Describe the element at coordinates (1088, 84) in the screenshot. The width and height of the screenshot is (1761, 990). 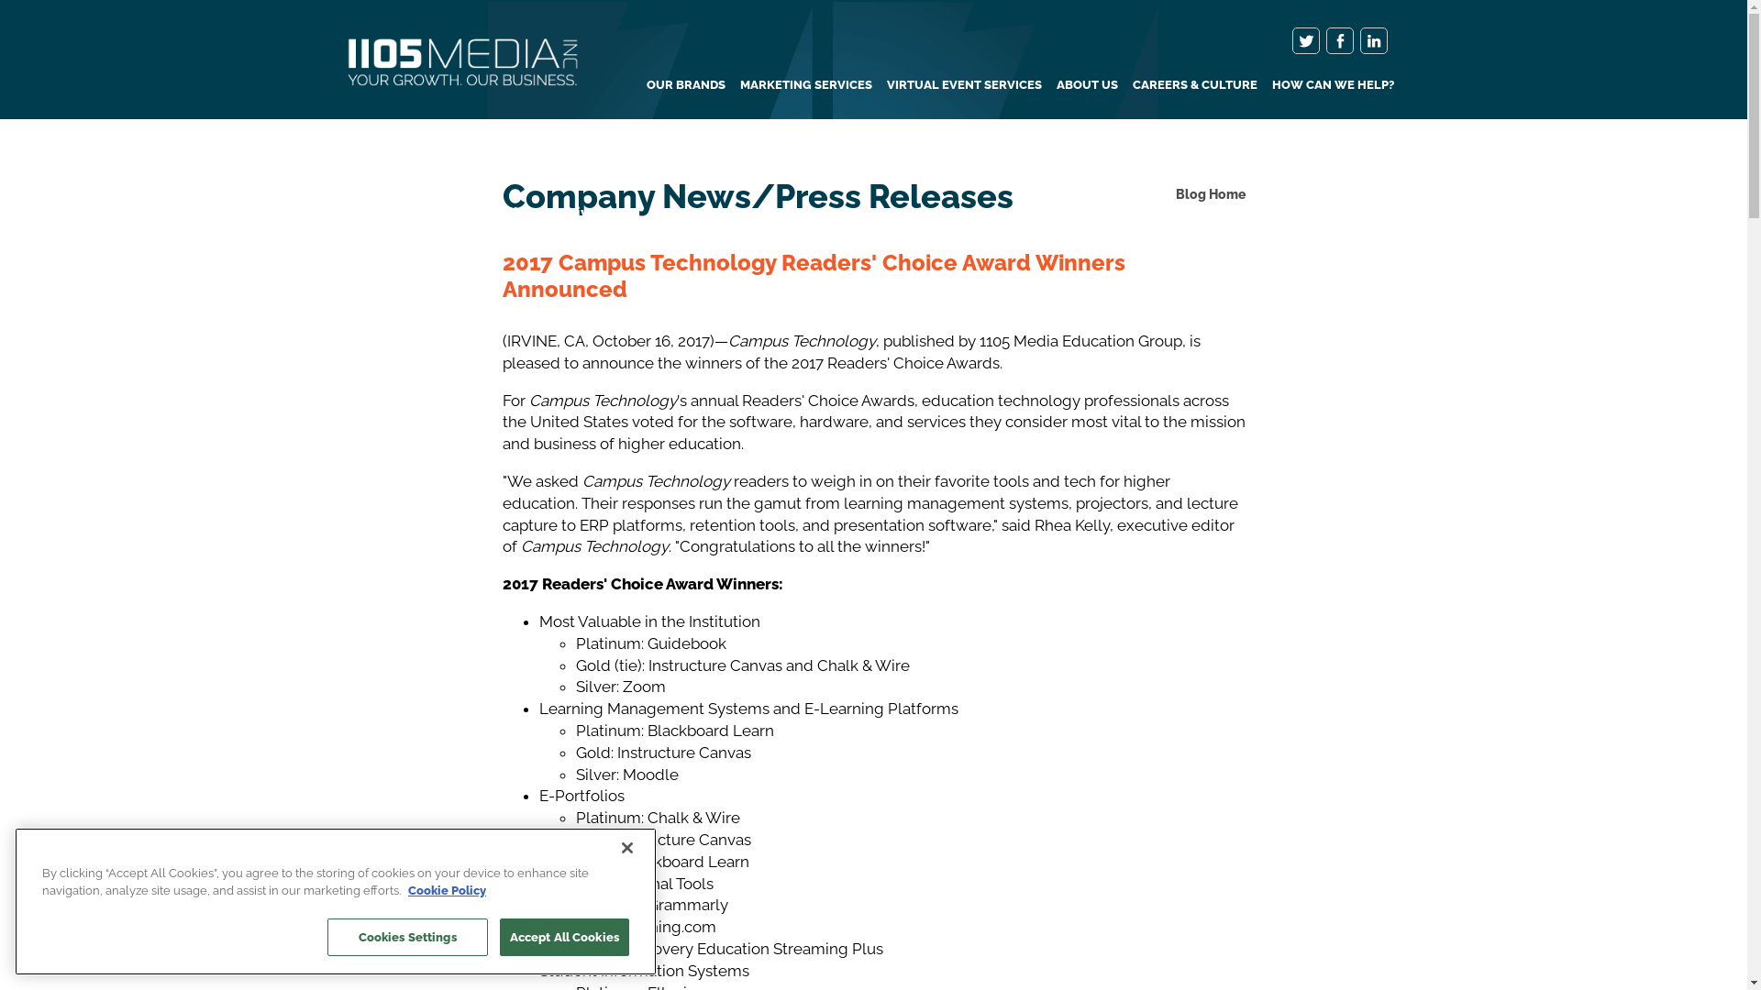
I see `ABOUT US` at that location.